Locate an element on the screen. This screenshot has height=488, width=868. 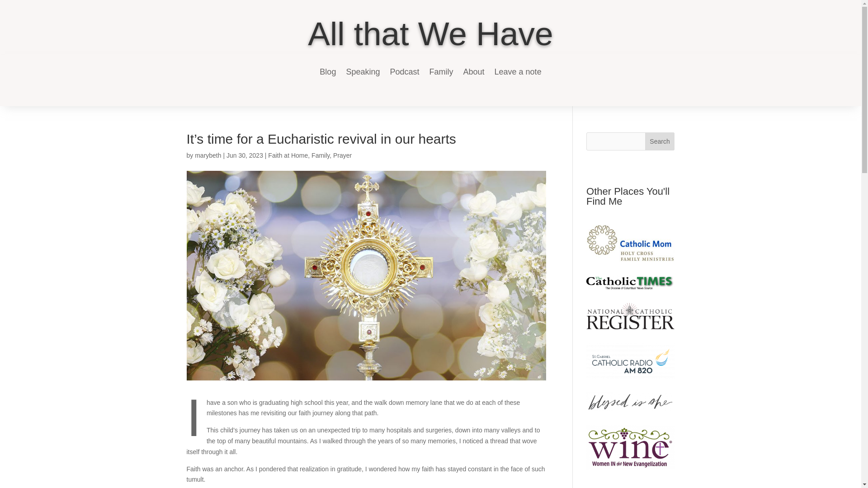
Posts by marybeth is located at coordinates (208, 155).